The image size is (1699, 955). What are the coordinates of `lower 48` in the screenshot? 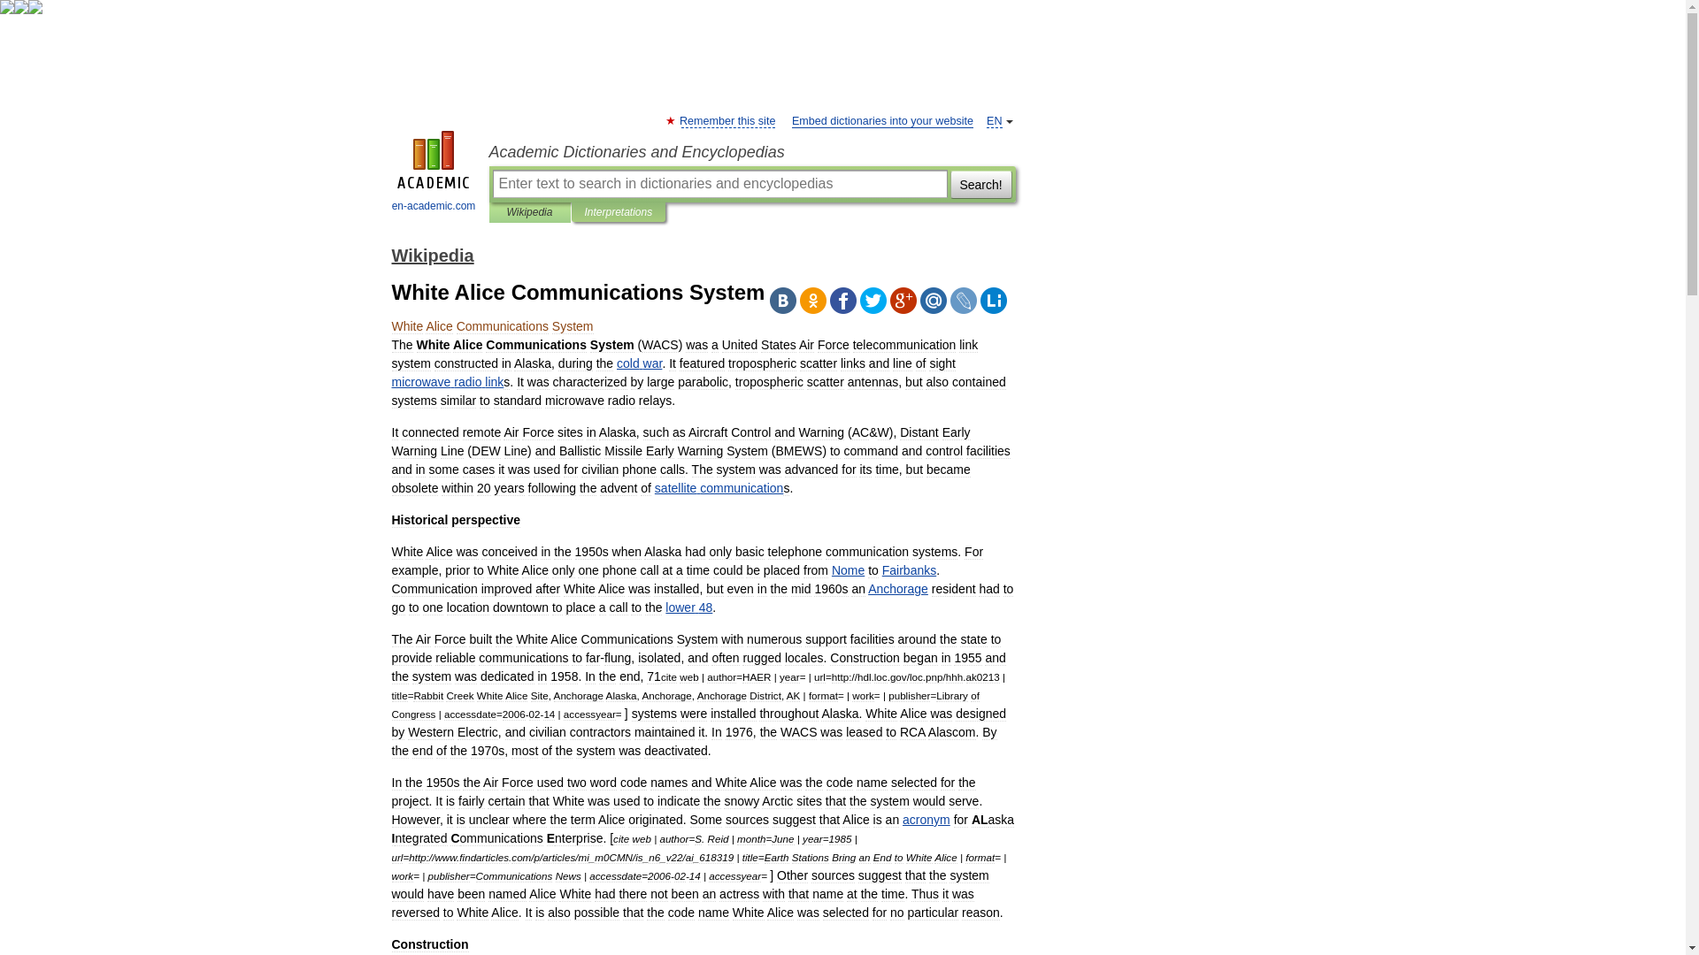 It's located at (688, 607).